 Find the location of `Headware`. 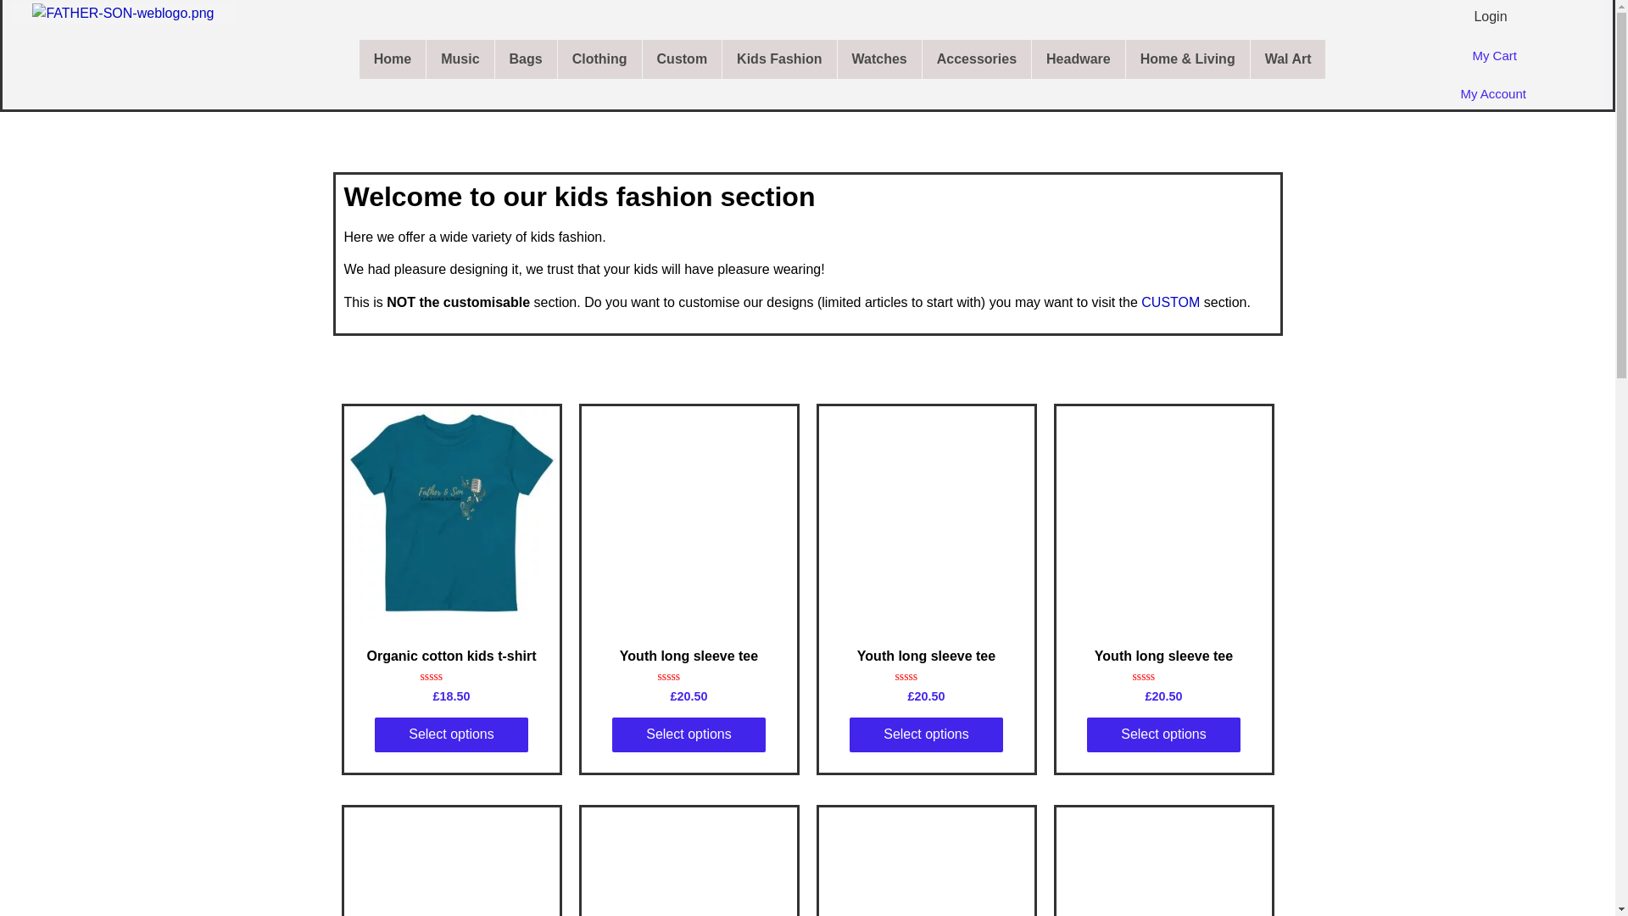

Headware is located at coordinates (1079, 59).